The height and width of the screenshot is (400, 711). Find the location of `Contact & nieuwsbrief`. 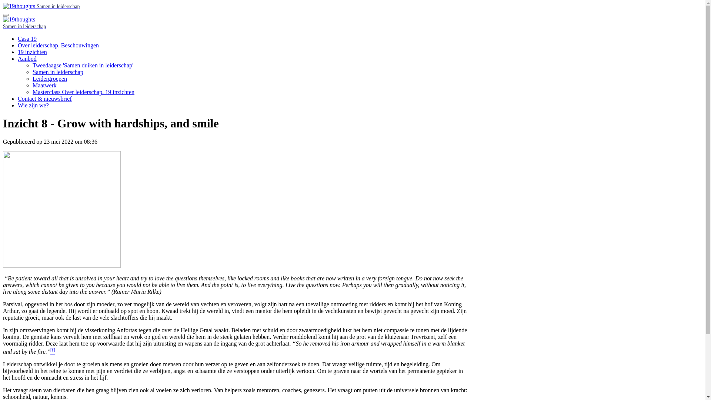

Contact & nieuwsbrief is located at coordinates (45, 99).